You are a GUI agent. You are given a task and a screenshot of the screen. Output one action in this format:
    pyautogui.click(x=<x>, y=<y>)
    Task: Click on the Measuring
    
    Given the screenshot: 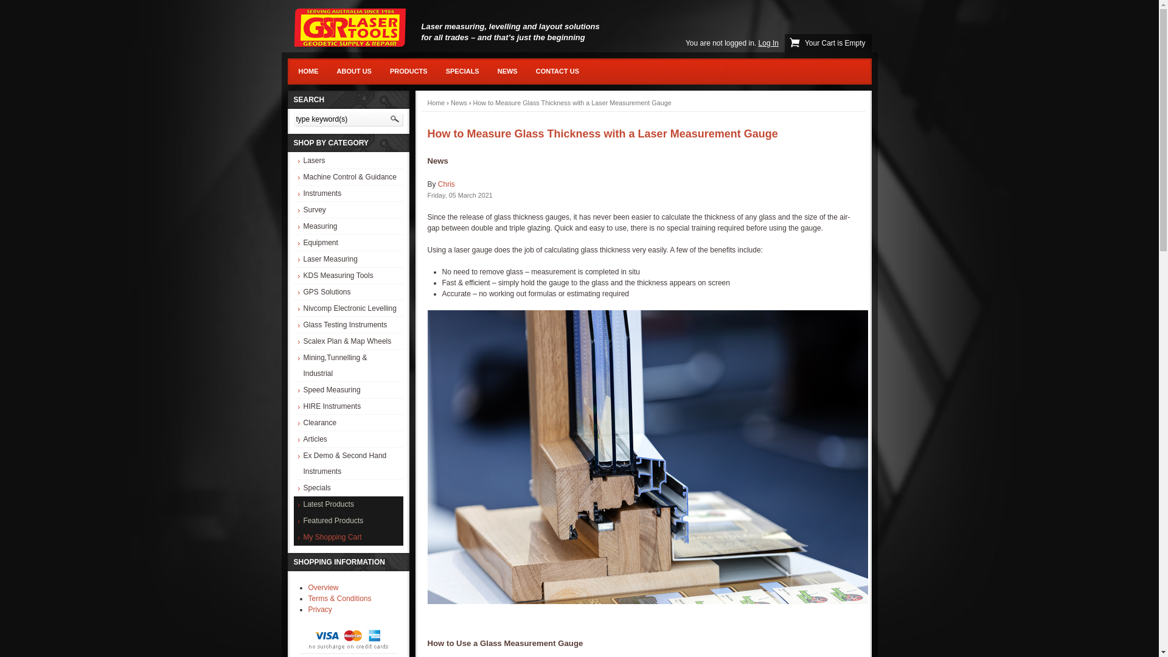 What is the action you would take?
    pyautogui.click(x=348, y=226)
    